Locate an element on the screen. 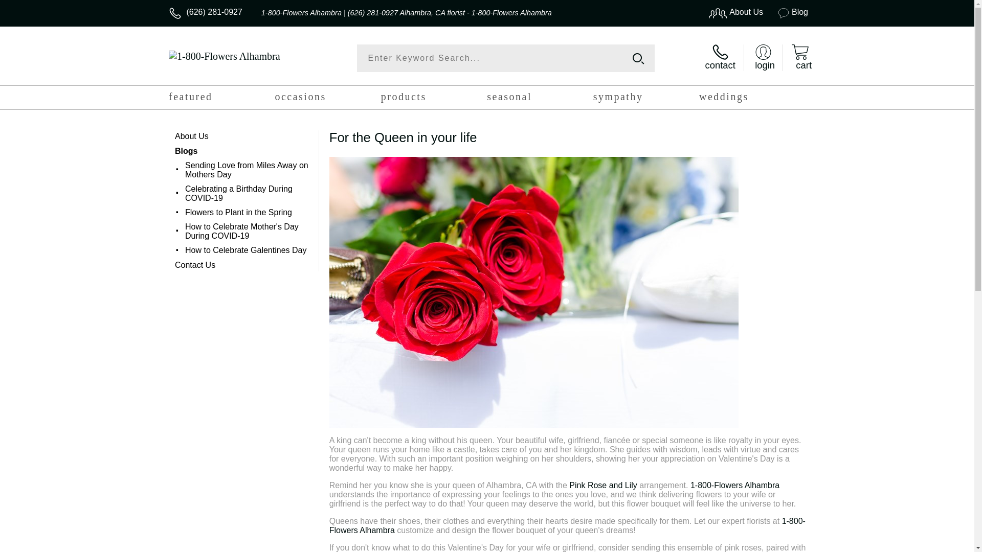 The image size is (982, 552). (626) 281-0927 is located at coordinates (214, 12).